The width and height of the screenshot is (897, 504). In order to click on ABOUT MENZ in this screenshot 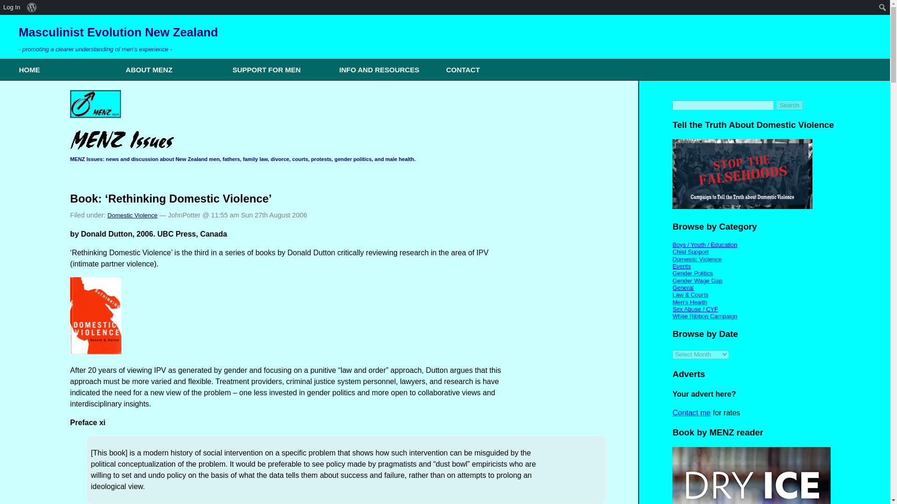, I will do `click(173, 70)`.